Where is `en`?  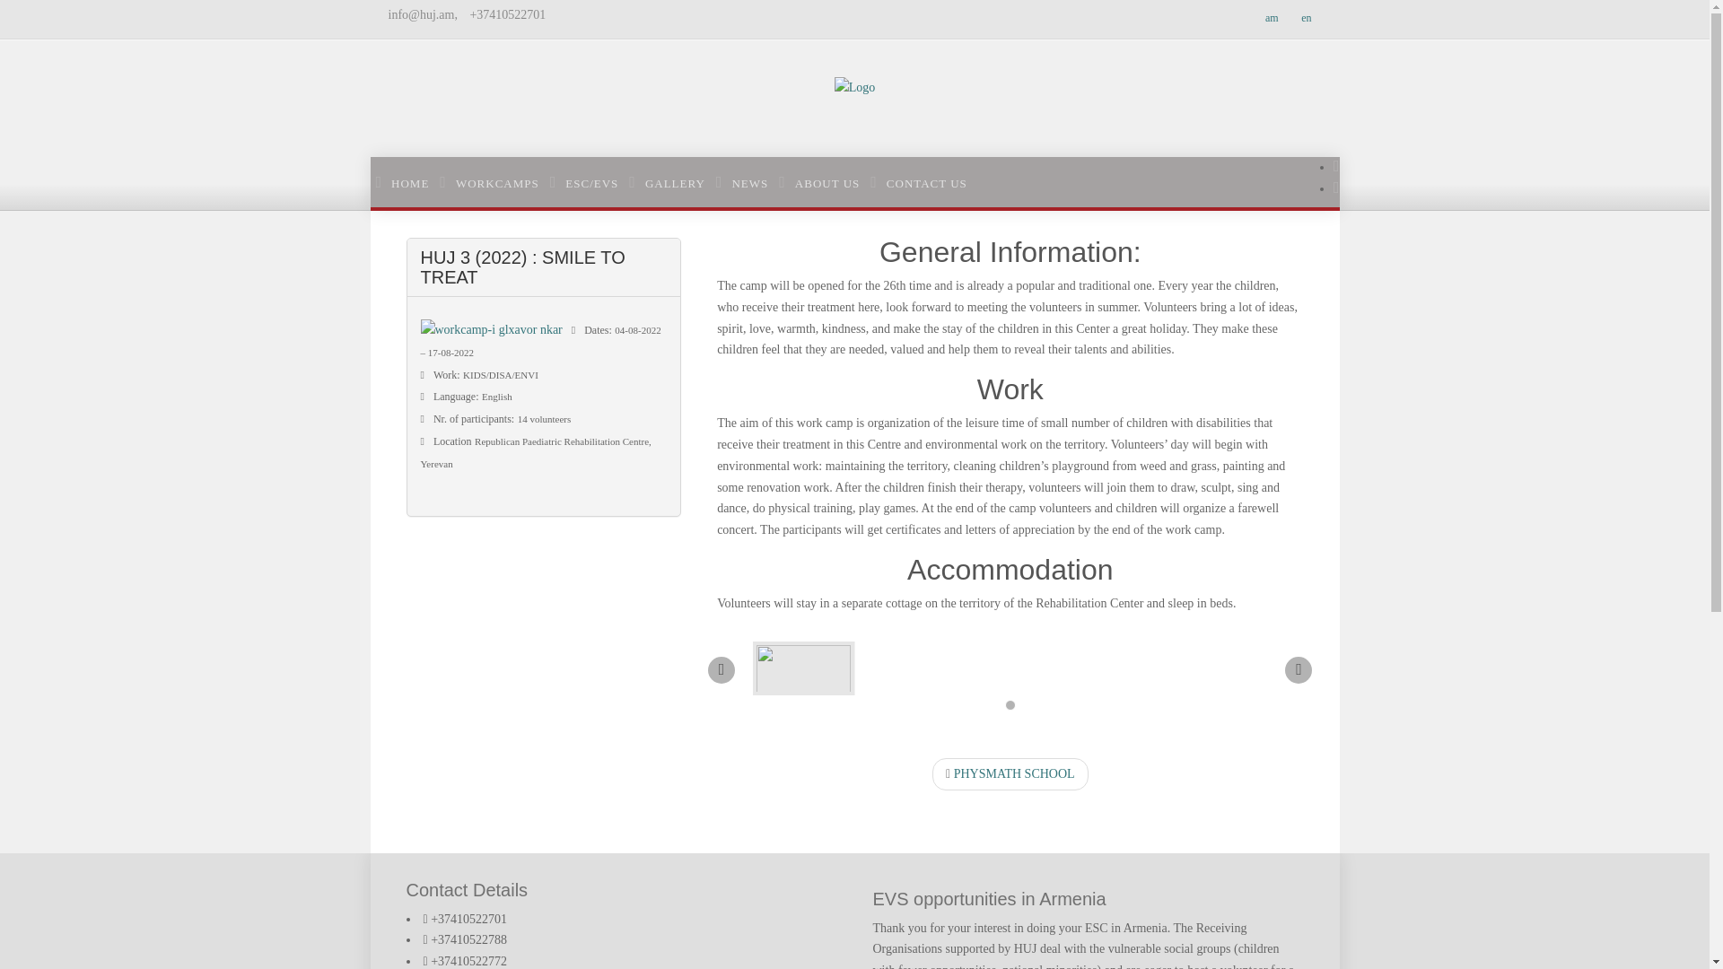 en is located at coordinates (1306, 18).